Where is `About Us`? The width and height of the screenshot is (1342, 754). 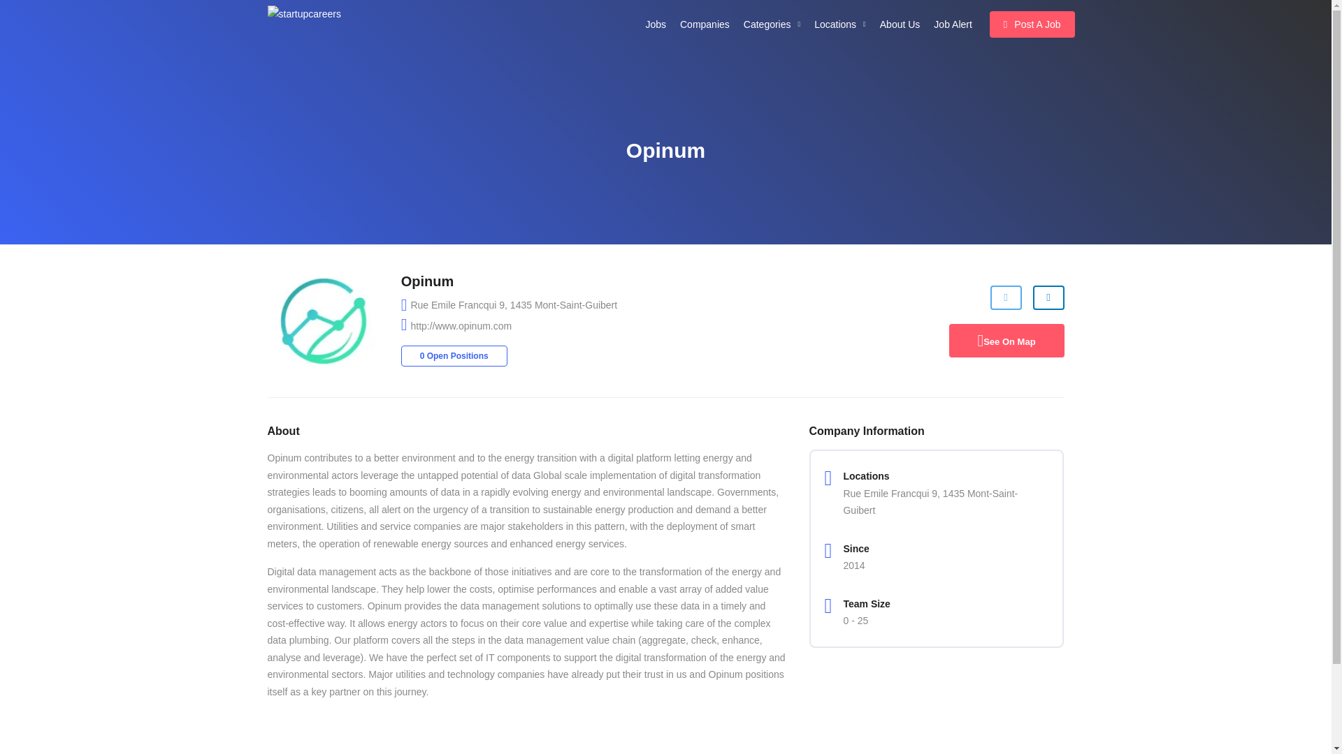 About Us is located at coordinates (900, 25).